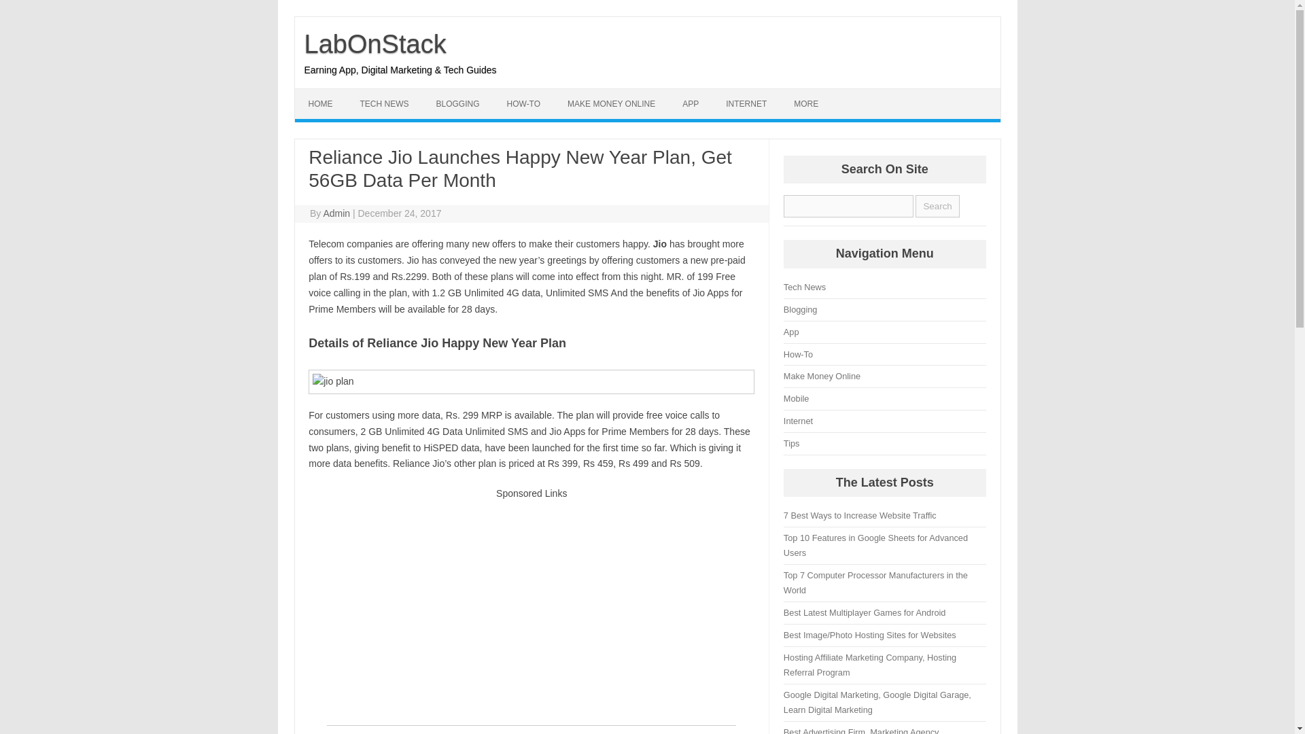 Image resolution: width=1305 pixels, height=734 pixels. I want to click on Make Money Online, so click(822, 376).